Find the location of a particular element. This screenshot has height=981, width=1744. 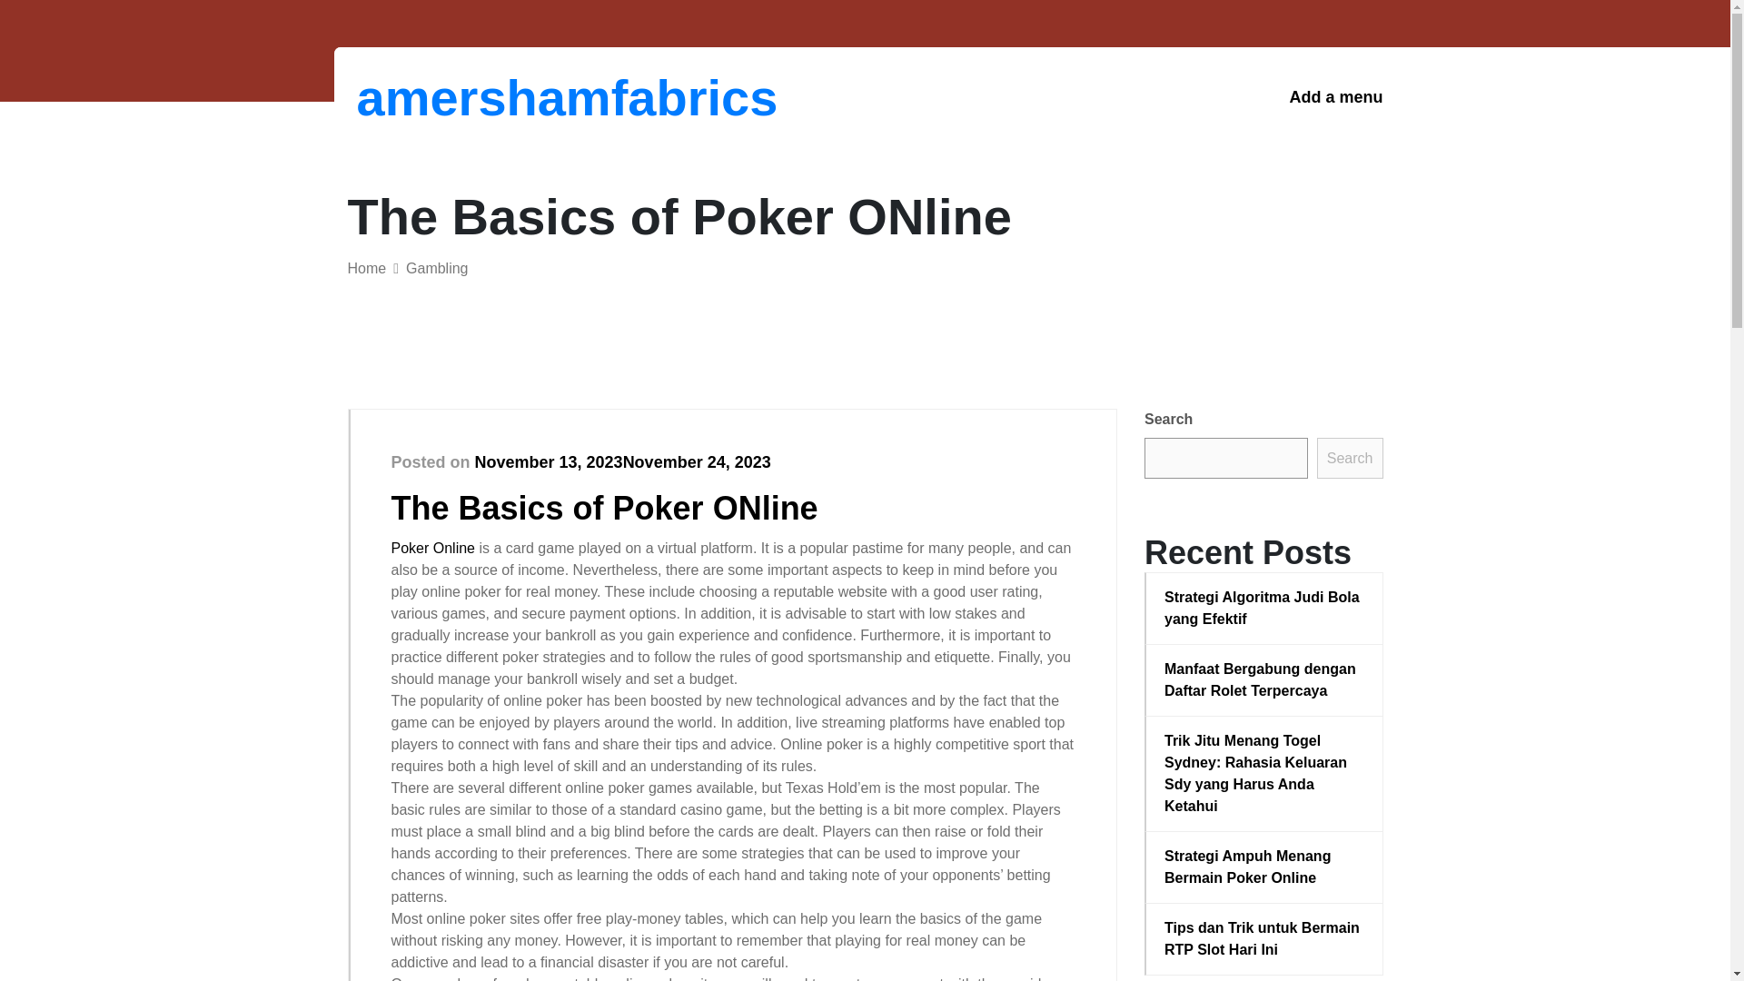

The Basics of Poker ONline is located at coordinates (604, 507).